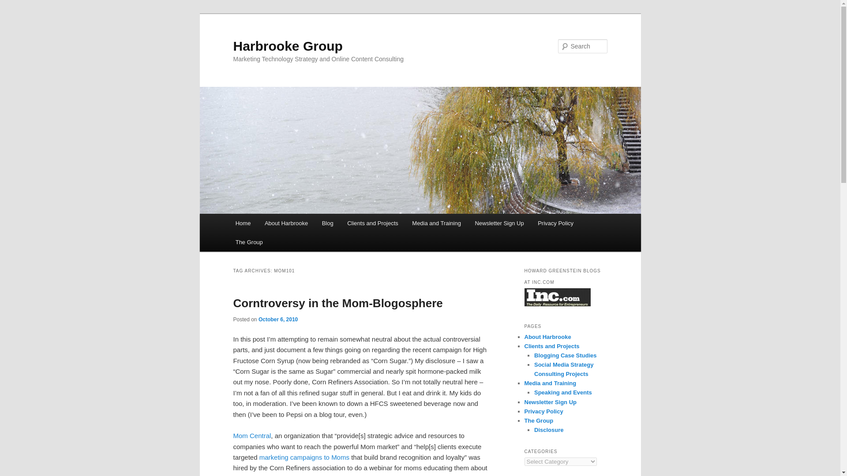  Describe the element at coordinates (14, 5) in the screenshot. I see `Search` at that location.